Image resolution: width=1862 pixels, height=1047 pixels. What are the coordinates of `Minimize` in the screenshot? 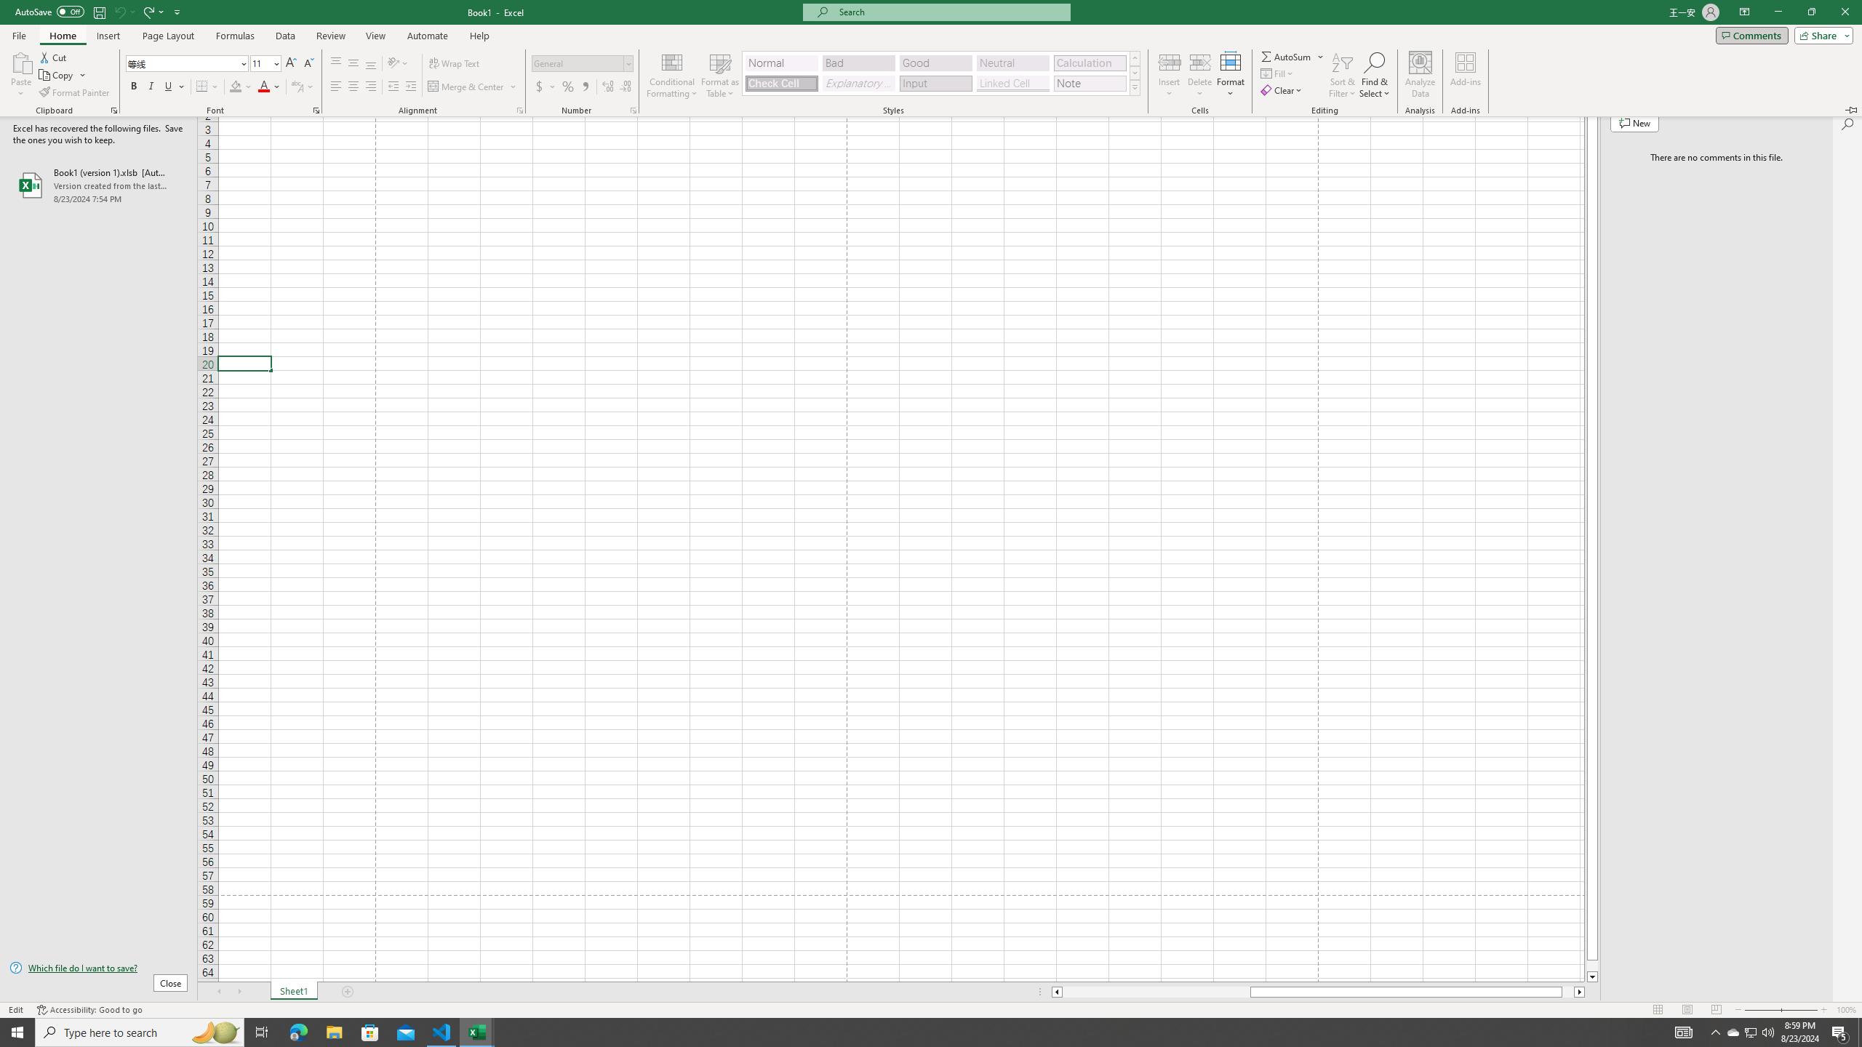 It's located at (1778, 12).